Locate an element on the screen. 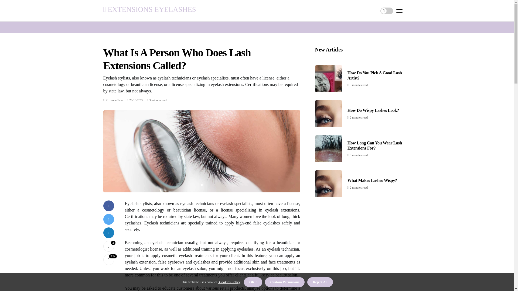 The image size is (518, 291). Posts by Roxanne Fava is located at coordinates (114, 100).